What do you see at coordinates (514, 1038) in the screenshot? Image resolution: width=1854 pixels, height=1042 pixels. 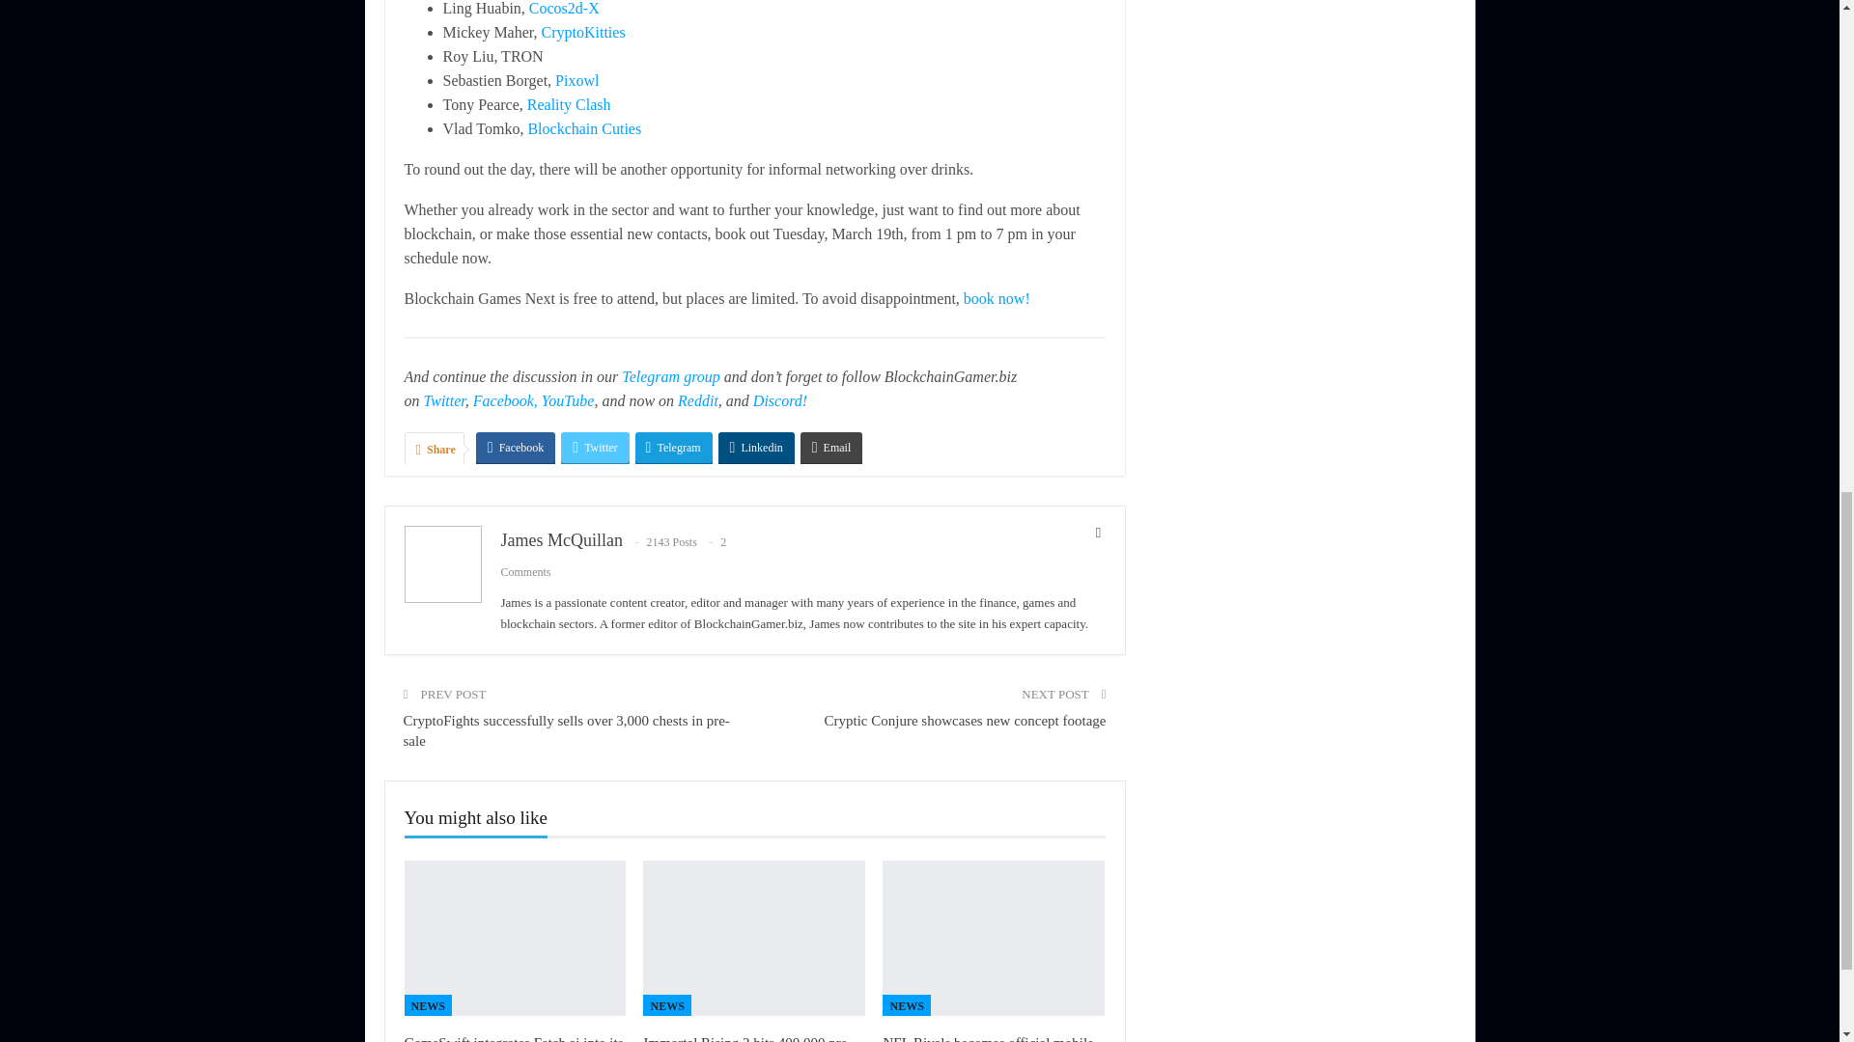 I see `GameSwift integrates Fetch.ai into its launcher` at bounding box center [514, 1038].